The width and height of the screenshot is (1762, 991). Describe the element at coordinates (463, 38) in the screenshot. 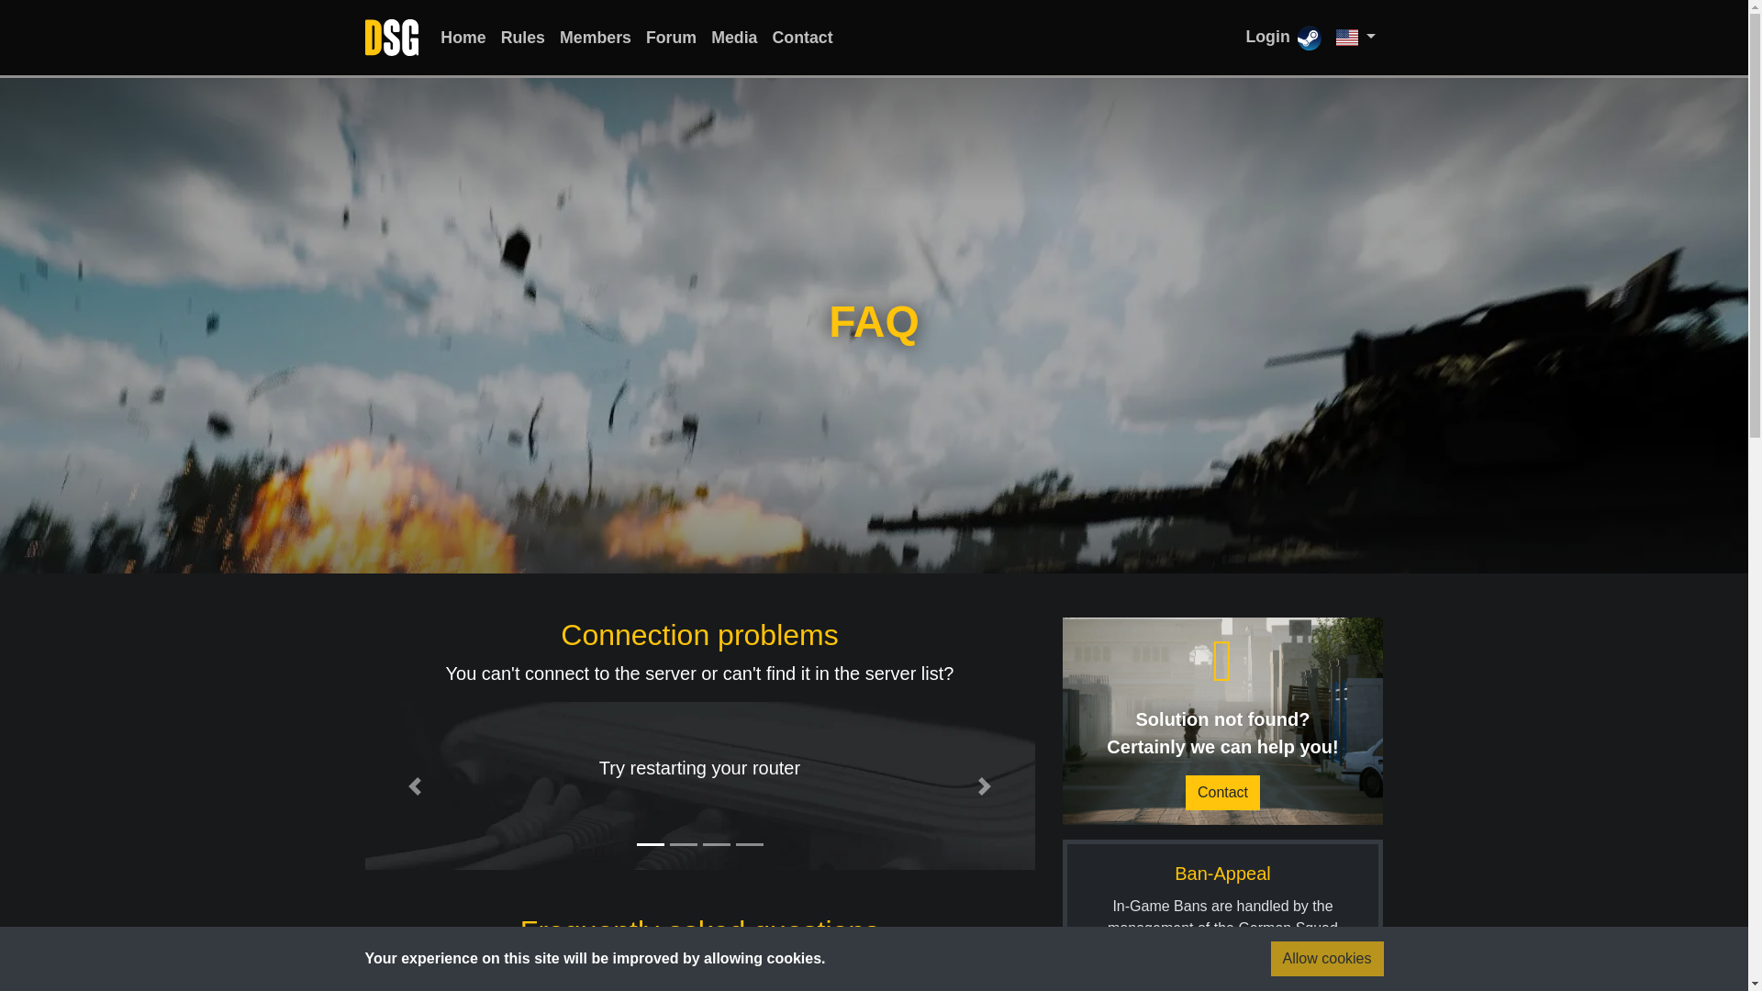

I see `Home` at that location.